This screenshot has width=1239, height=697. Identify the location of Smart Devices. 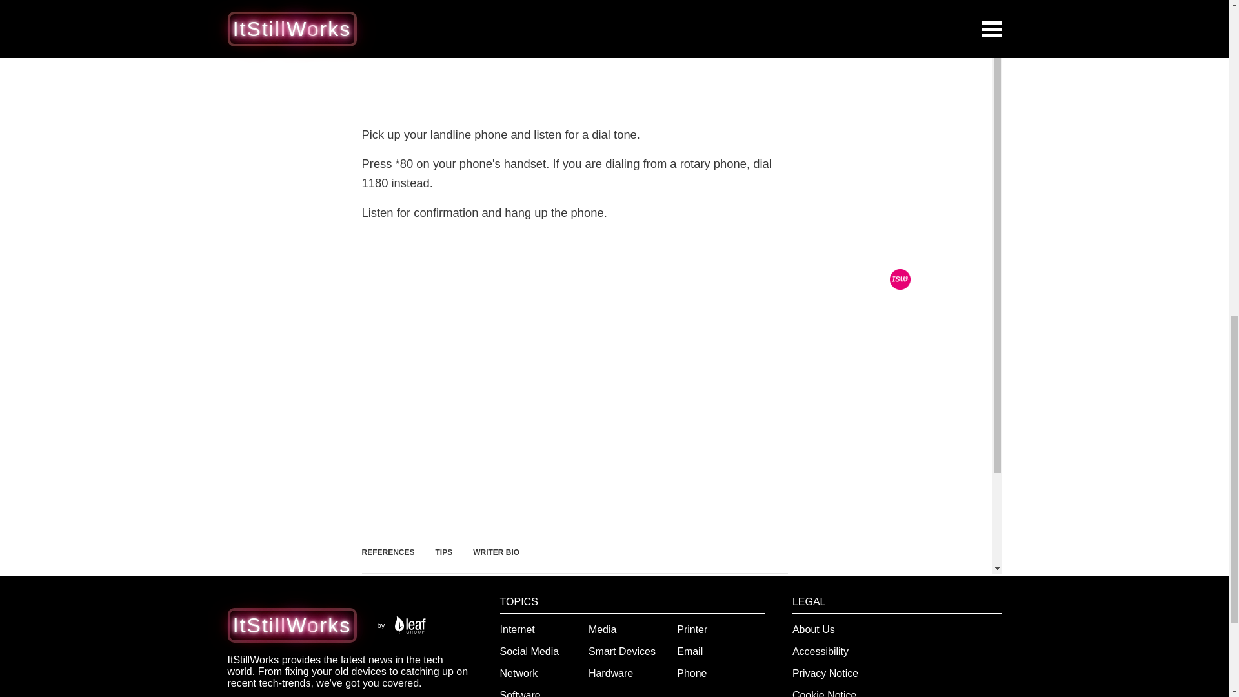
(622, 652).